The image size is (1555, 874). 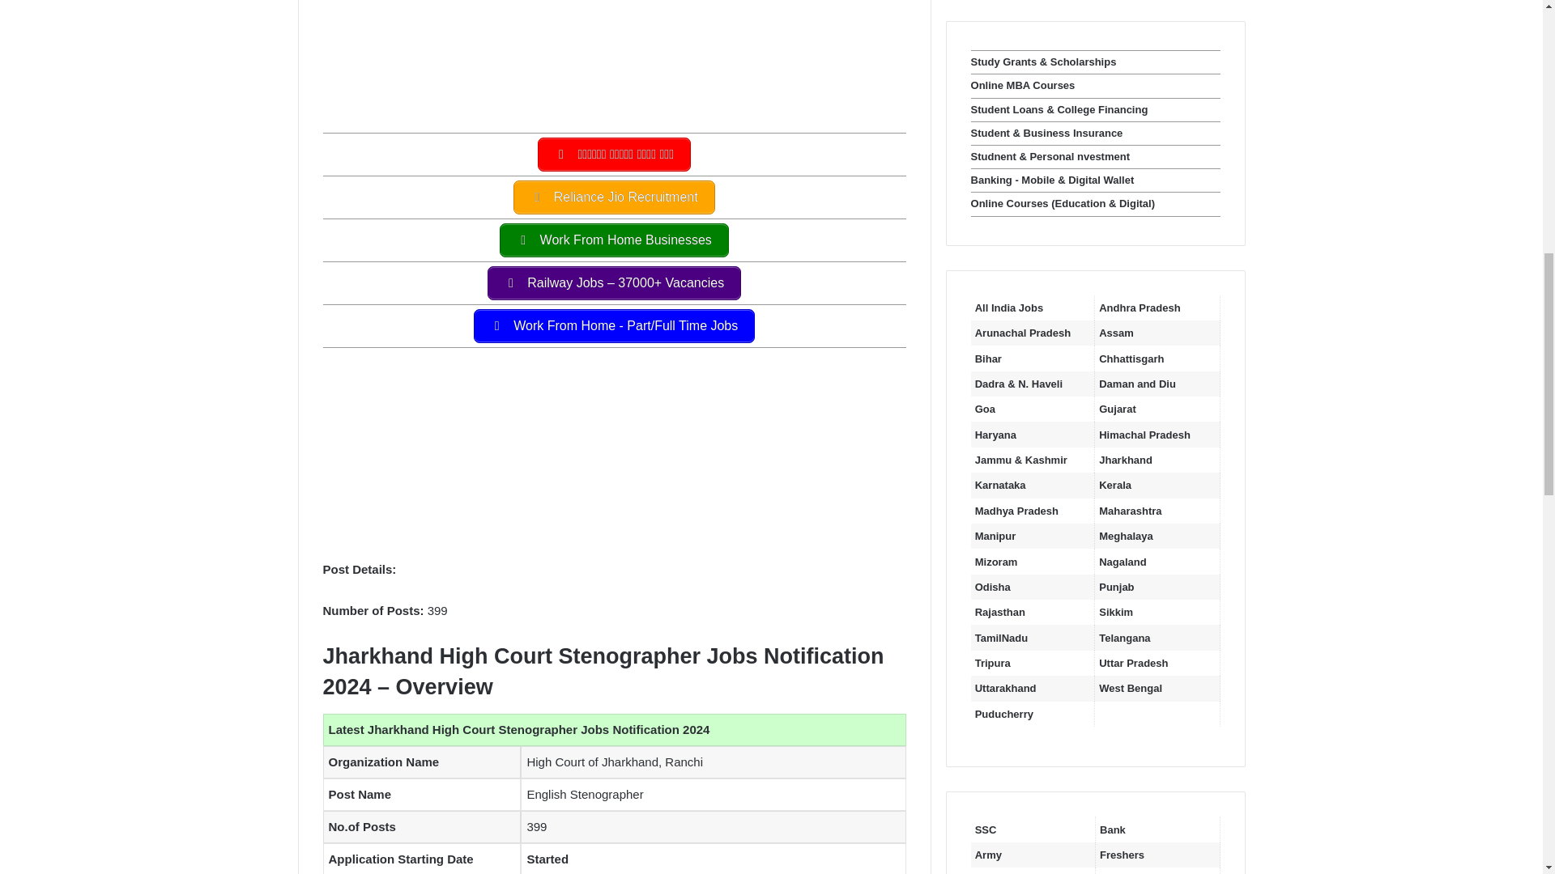 What do you see at coordinates (1009, 308) in the screenshot?
I see `All India Jobs` at bounding box center [1009, 308].